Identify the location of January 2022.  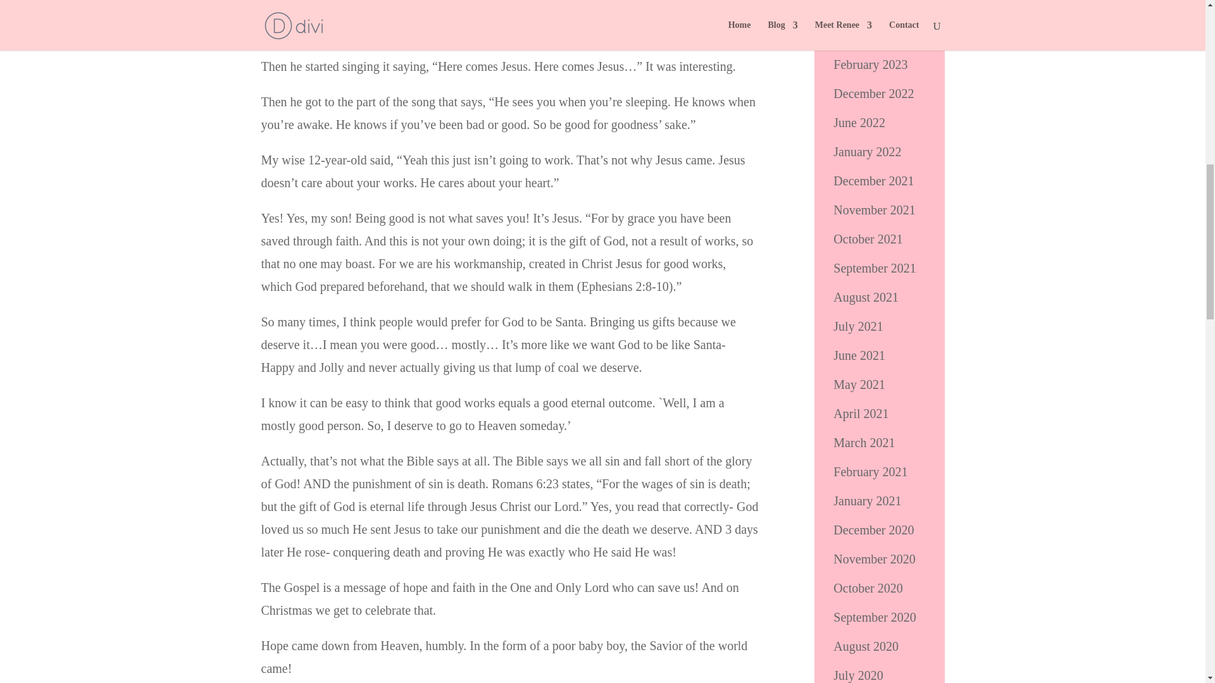
(867, 151).